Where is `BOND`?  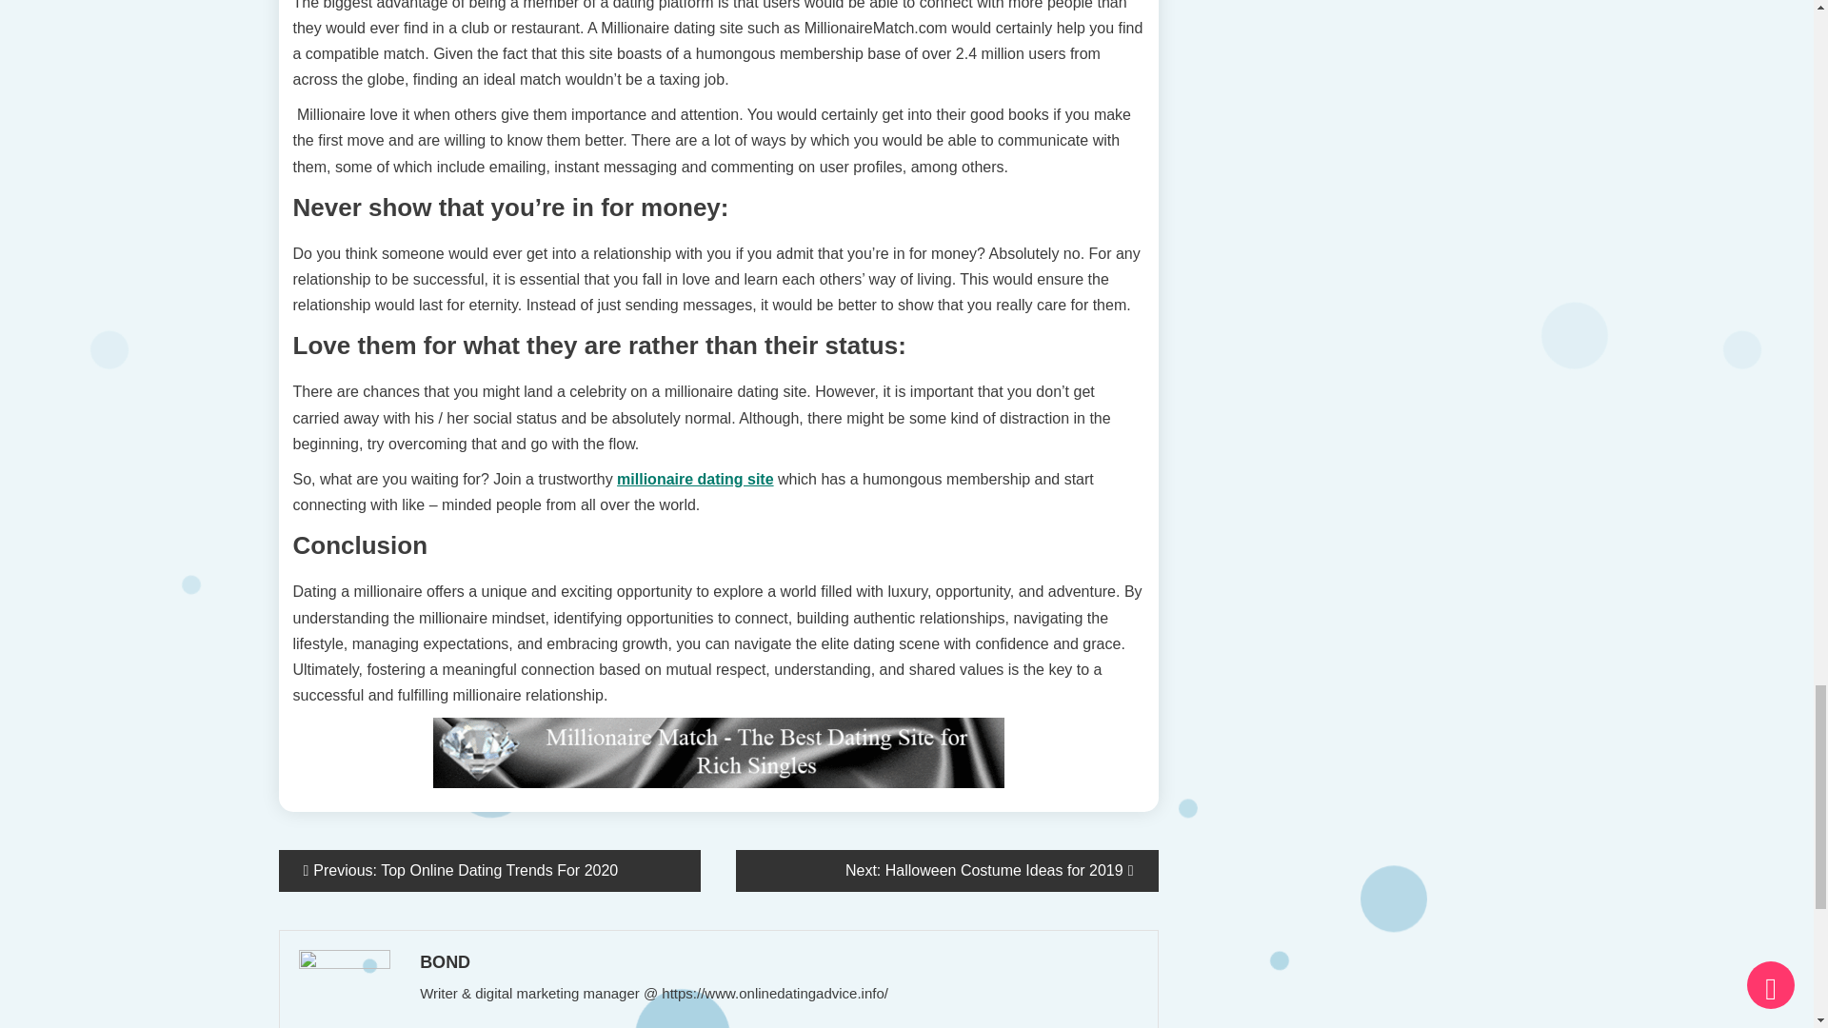
BOND is located at coordinates (777, 961).